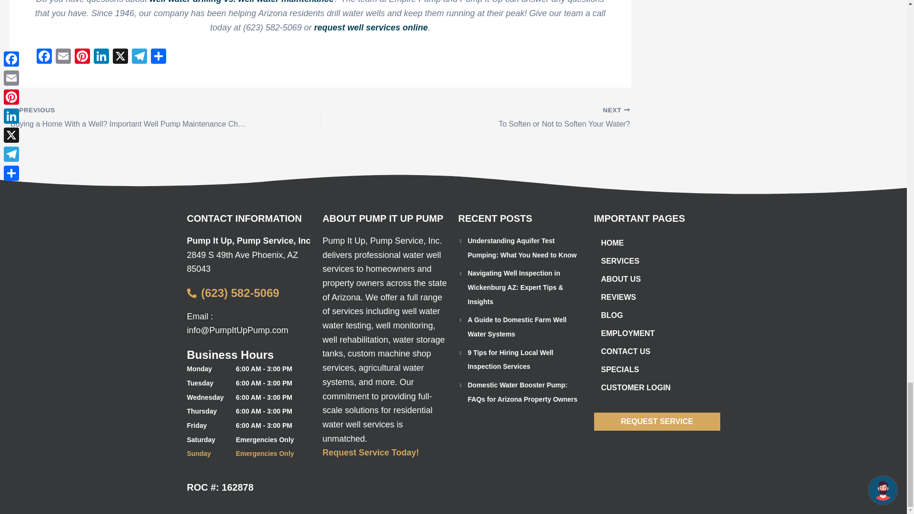 This screenshot has width=914, height=514. Describe the element at coordinates (139, 57) in the screenshot. I see `Telegram` at that location.